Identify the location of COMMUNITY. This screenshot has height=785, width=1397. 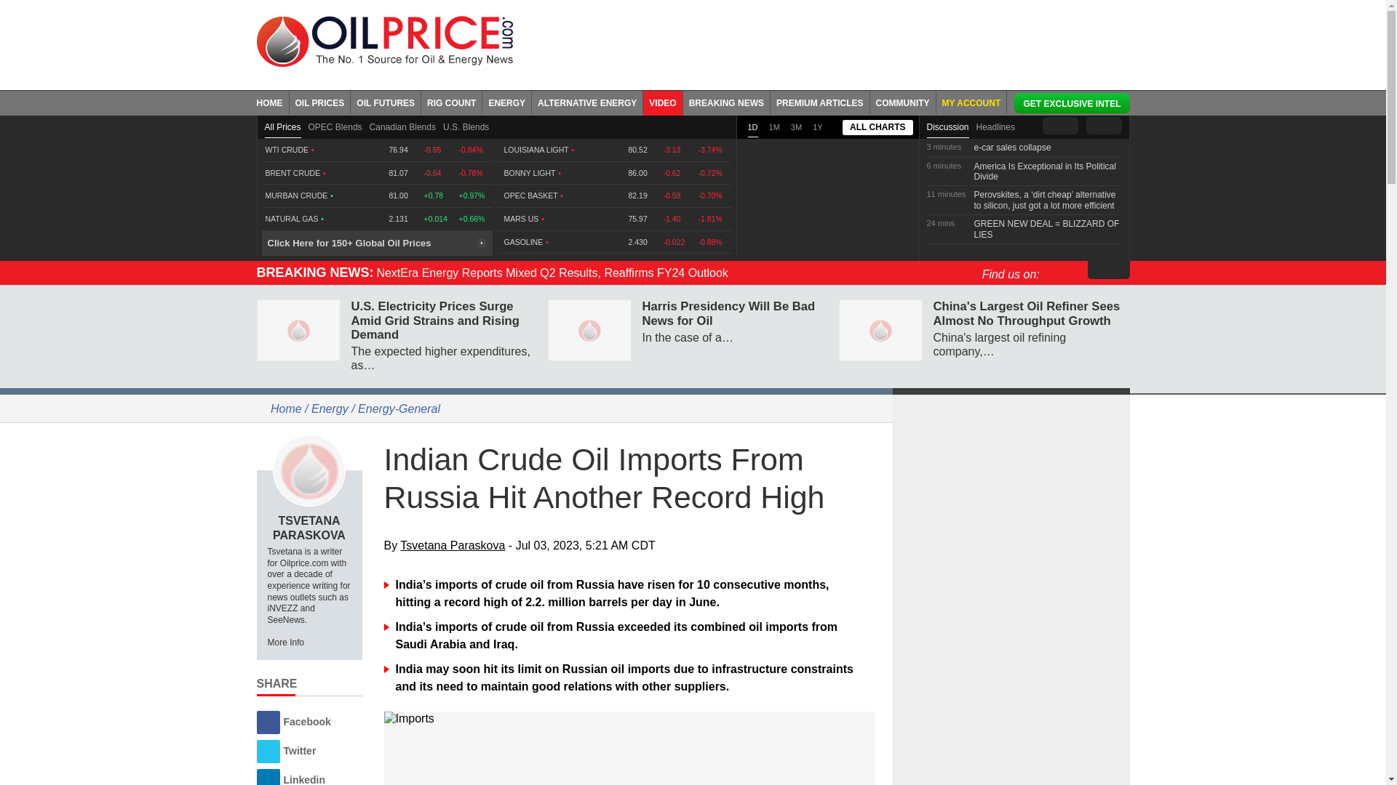
(903, 102).